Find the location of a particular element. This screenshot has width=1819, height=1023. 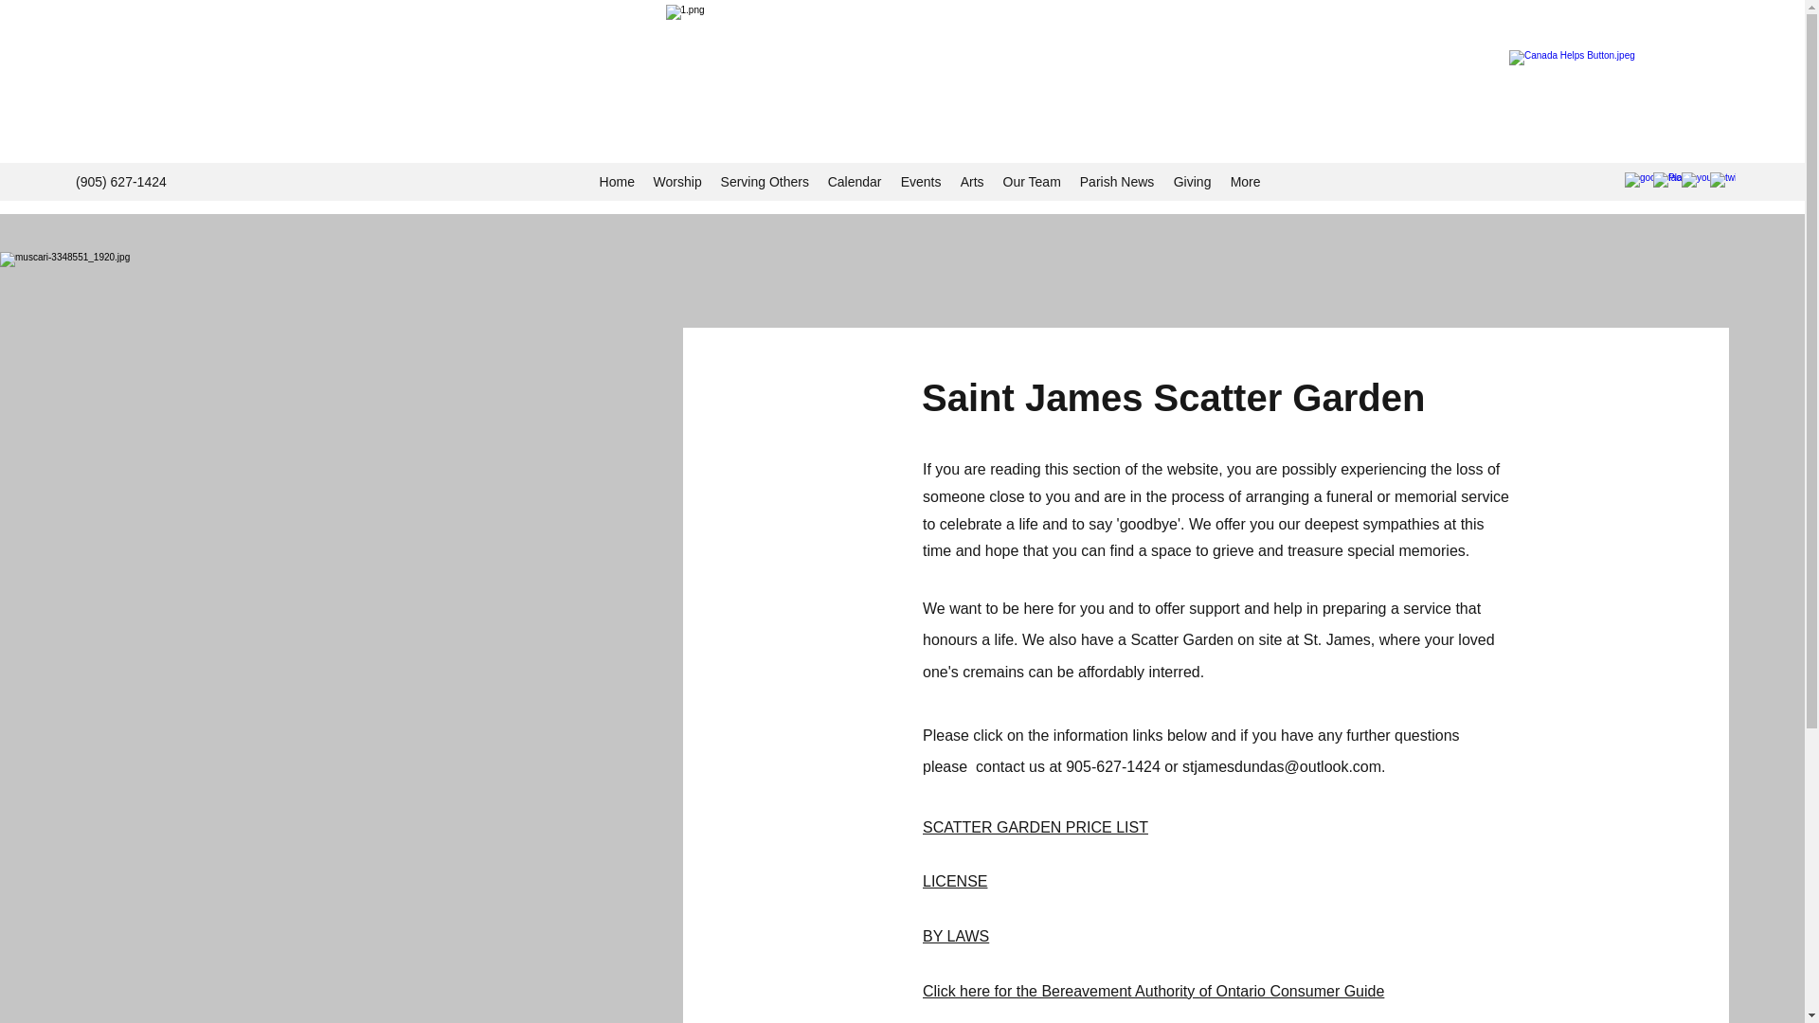

Parish News is located at coordinates (1117, 182).